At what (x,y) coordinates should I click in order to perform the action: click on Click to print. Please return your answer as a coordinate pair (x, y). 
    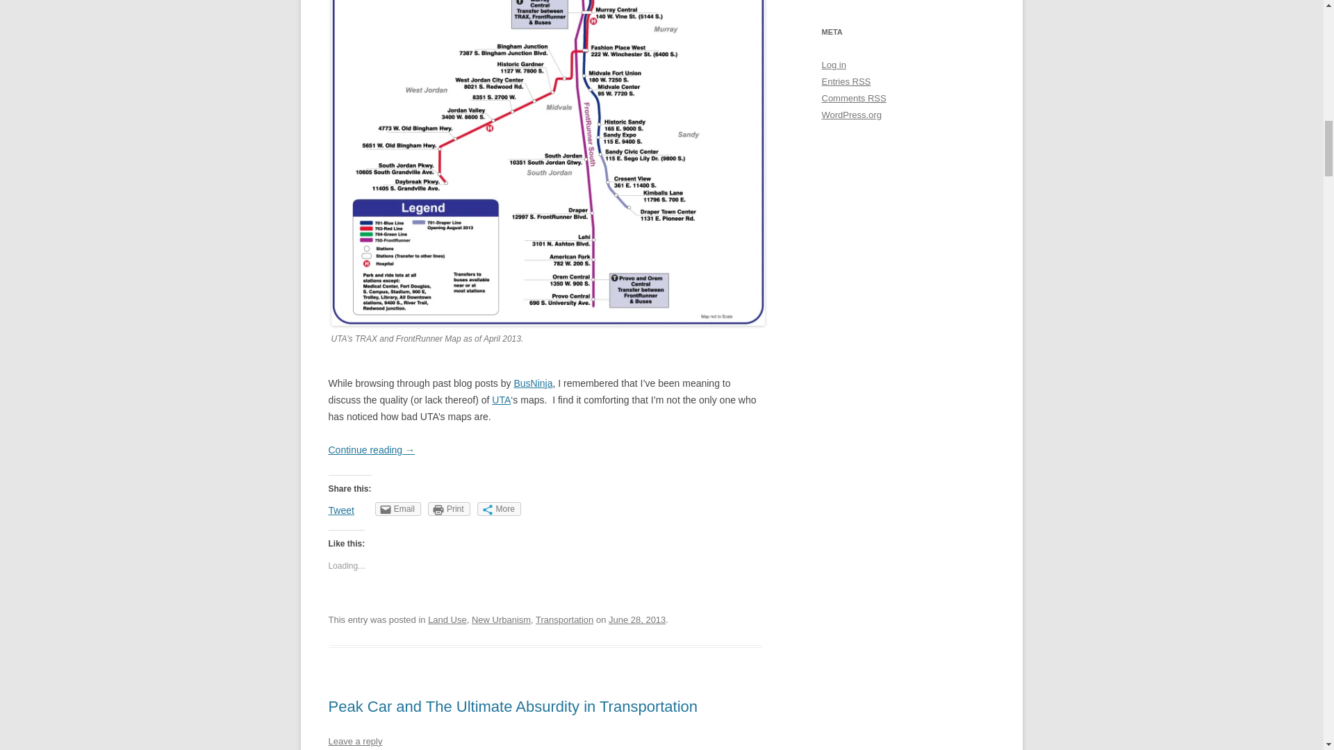
    Looking at the image, I should click on (449, 508).